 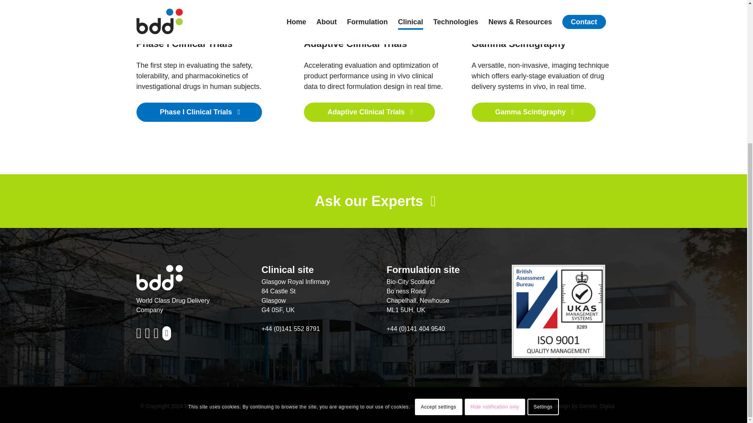 I want to click on Privacy Policy, so click(x=322, y=406).